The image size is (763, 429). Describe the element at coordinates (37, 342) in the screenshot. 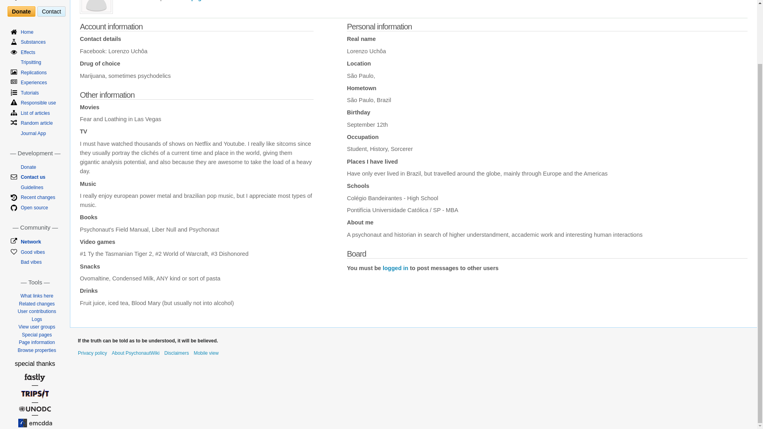

I see `More information about this page` at that location.